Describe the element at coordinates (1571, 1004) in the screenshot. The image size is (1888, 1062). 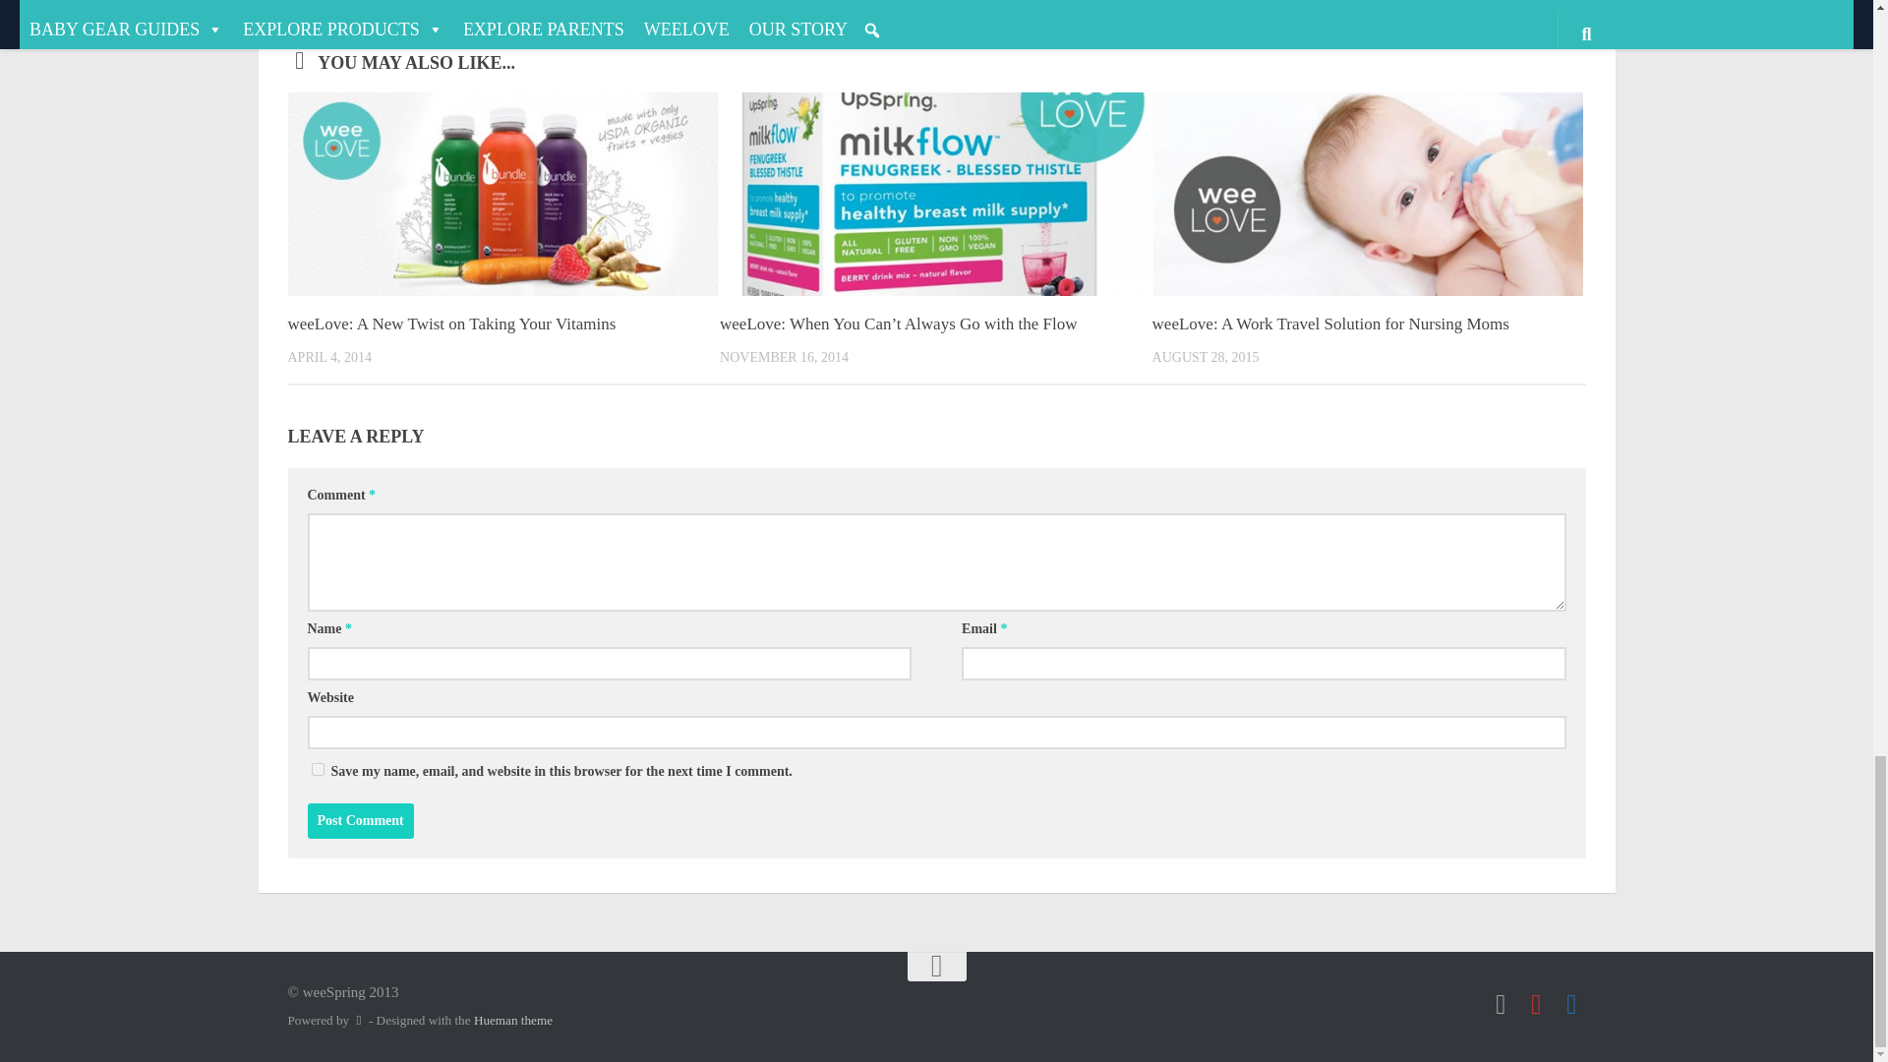
I see `Follow us on Facebook-square` at that location.